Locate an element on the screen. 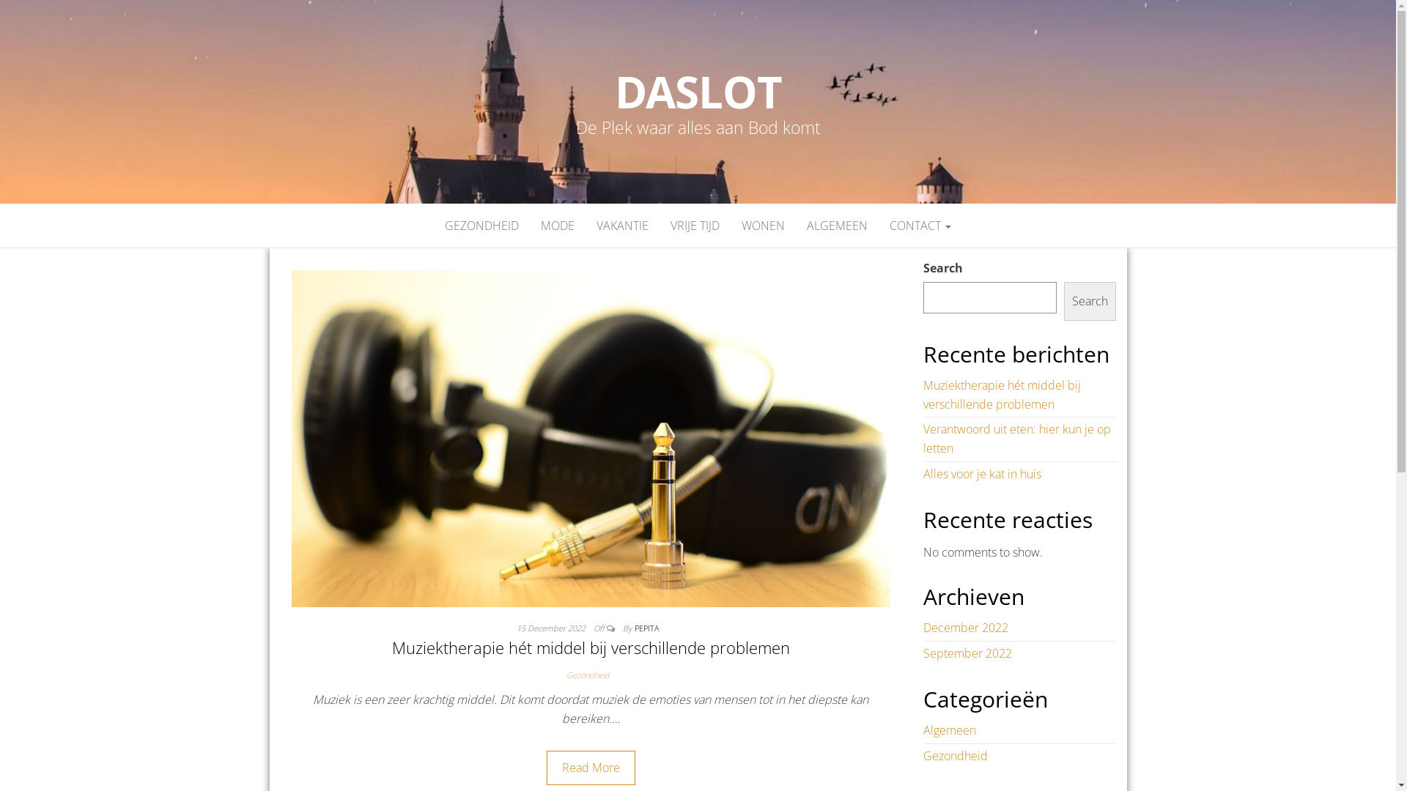 The image size is (1407, 791). September 2022 is located at coordinates (967, 653).